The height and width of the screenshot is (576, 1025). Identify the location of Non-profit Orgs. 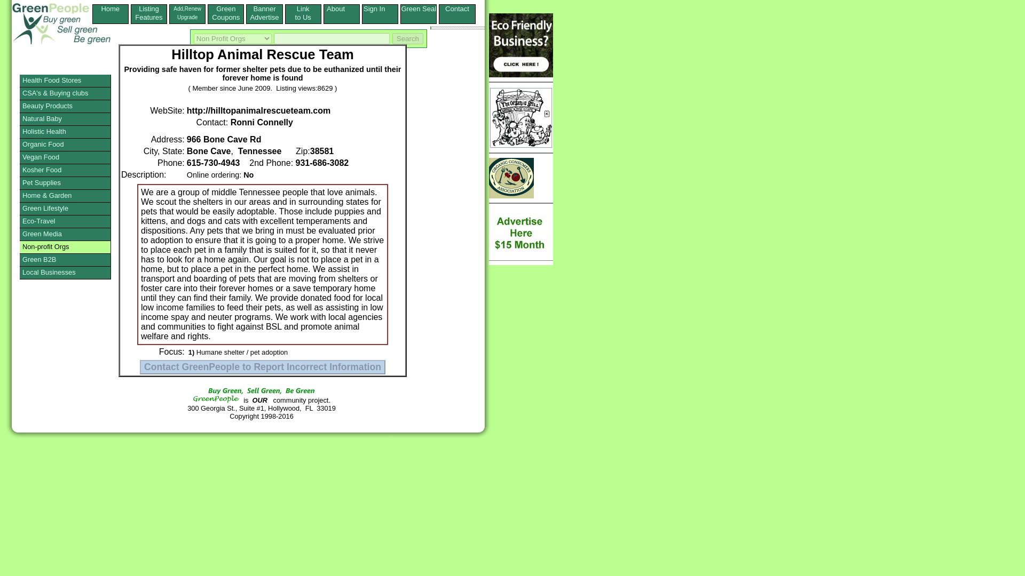
(187, 13).